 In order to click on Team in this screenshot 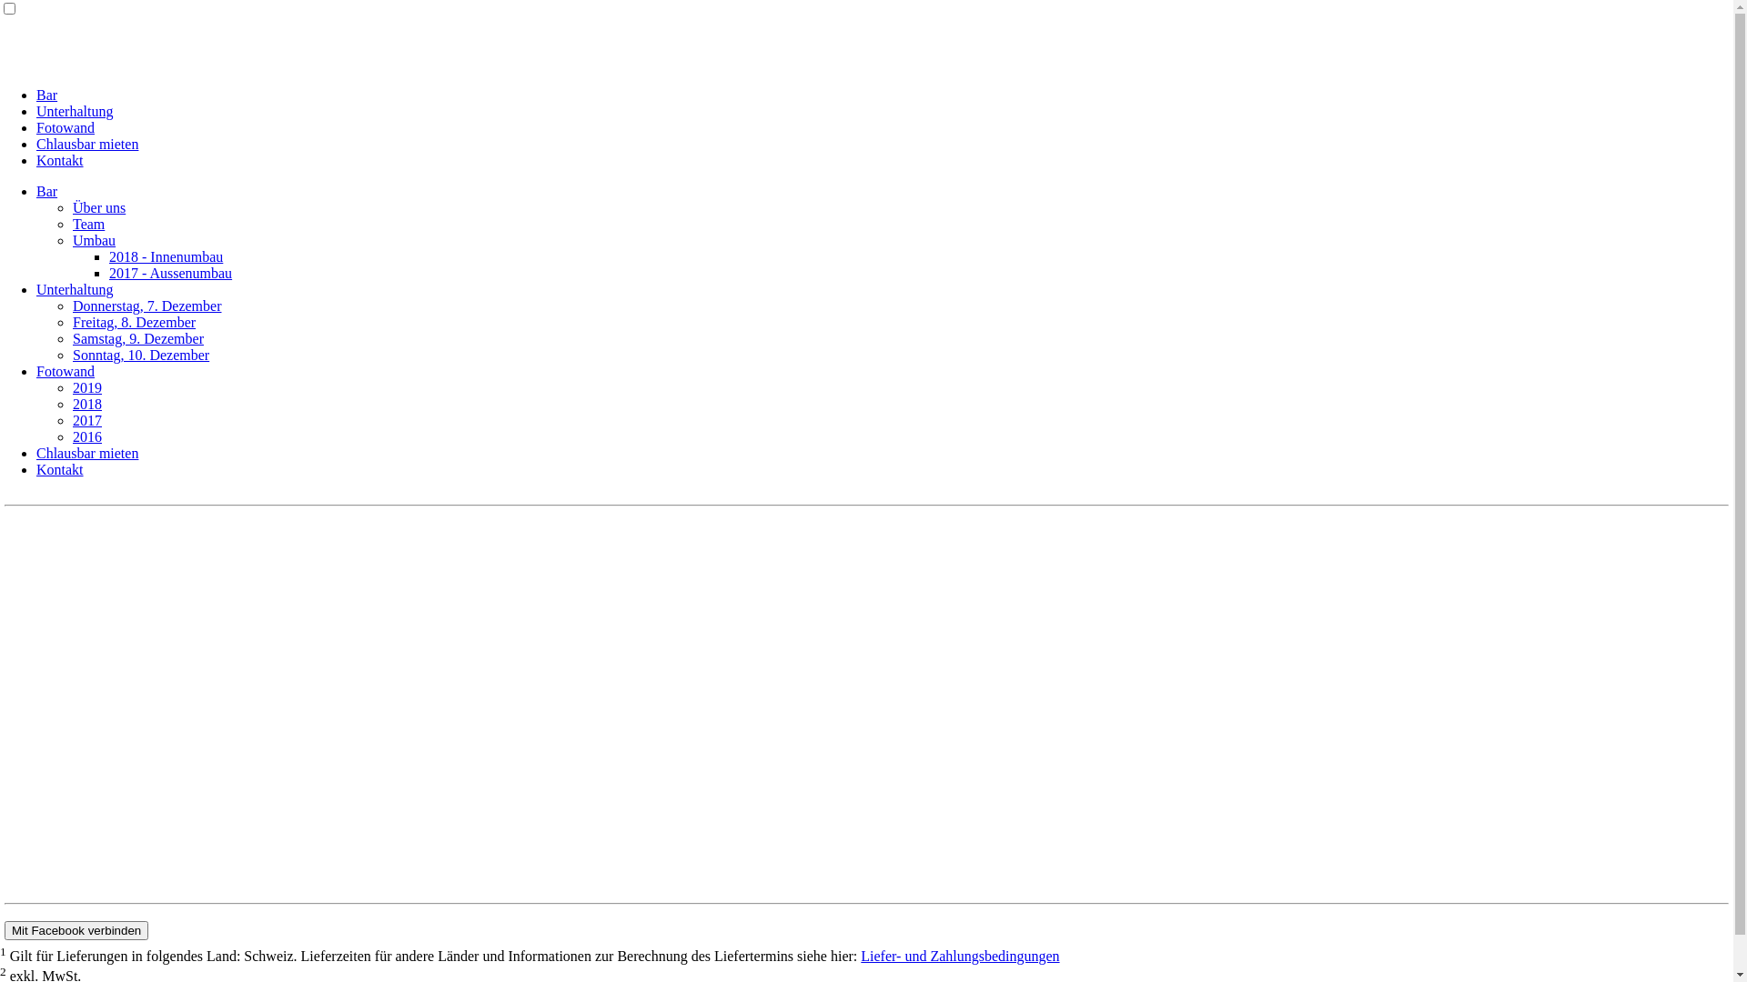, I will do `click(89, 224)`.